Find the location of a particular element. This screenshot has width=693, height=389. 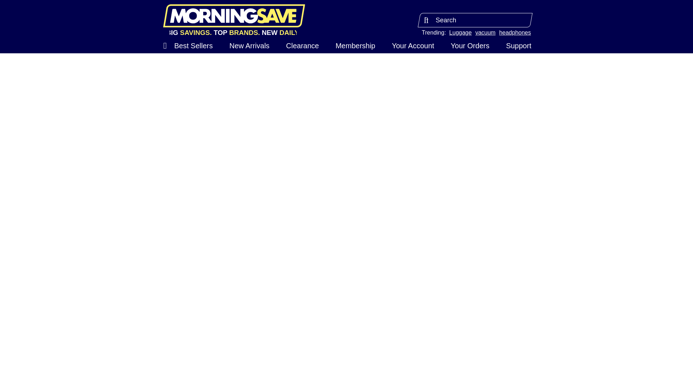

Membership is located at coordinates (355, 45).